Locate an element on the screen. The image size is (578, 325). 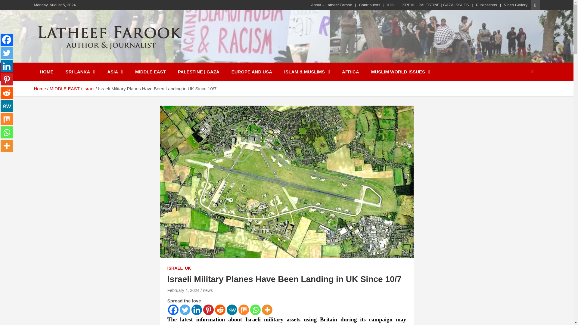
Twitter is located at coordinates (7, 53).